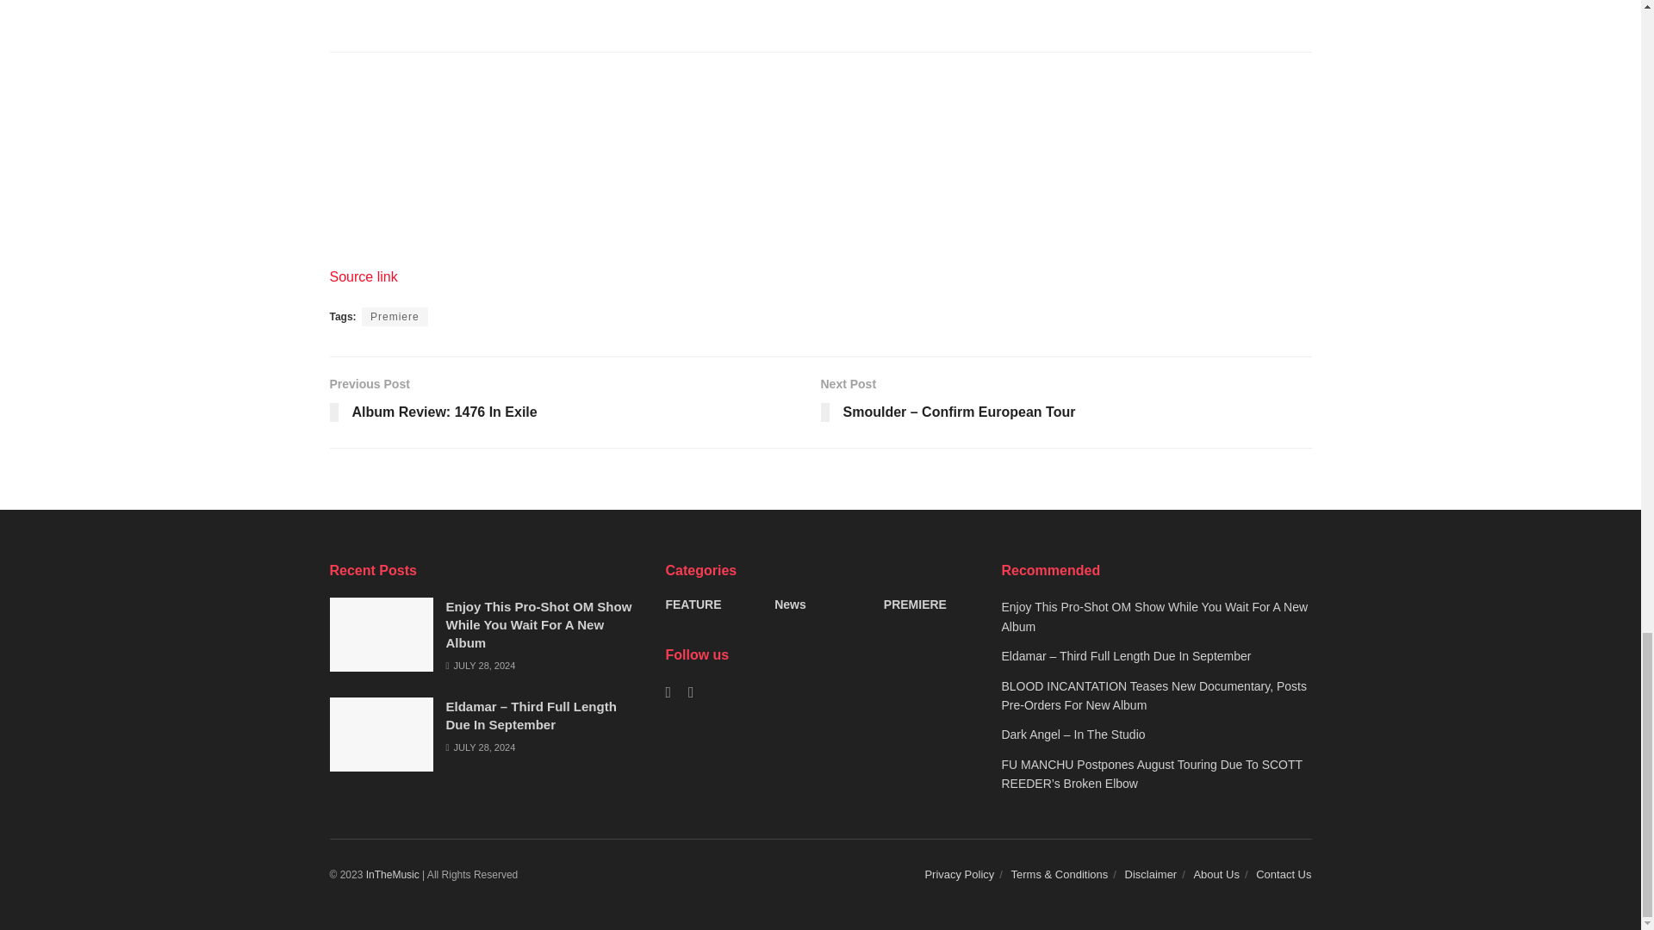  What do you see at coordinates (363, 277) in the screenshot?
I see `Source link` at bounding box center [363, 277].